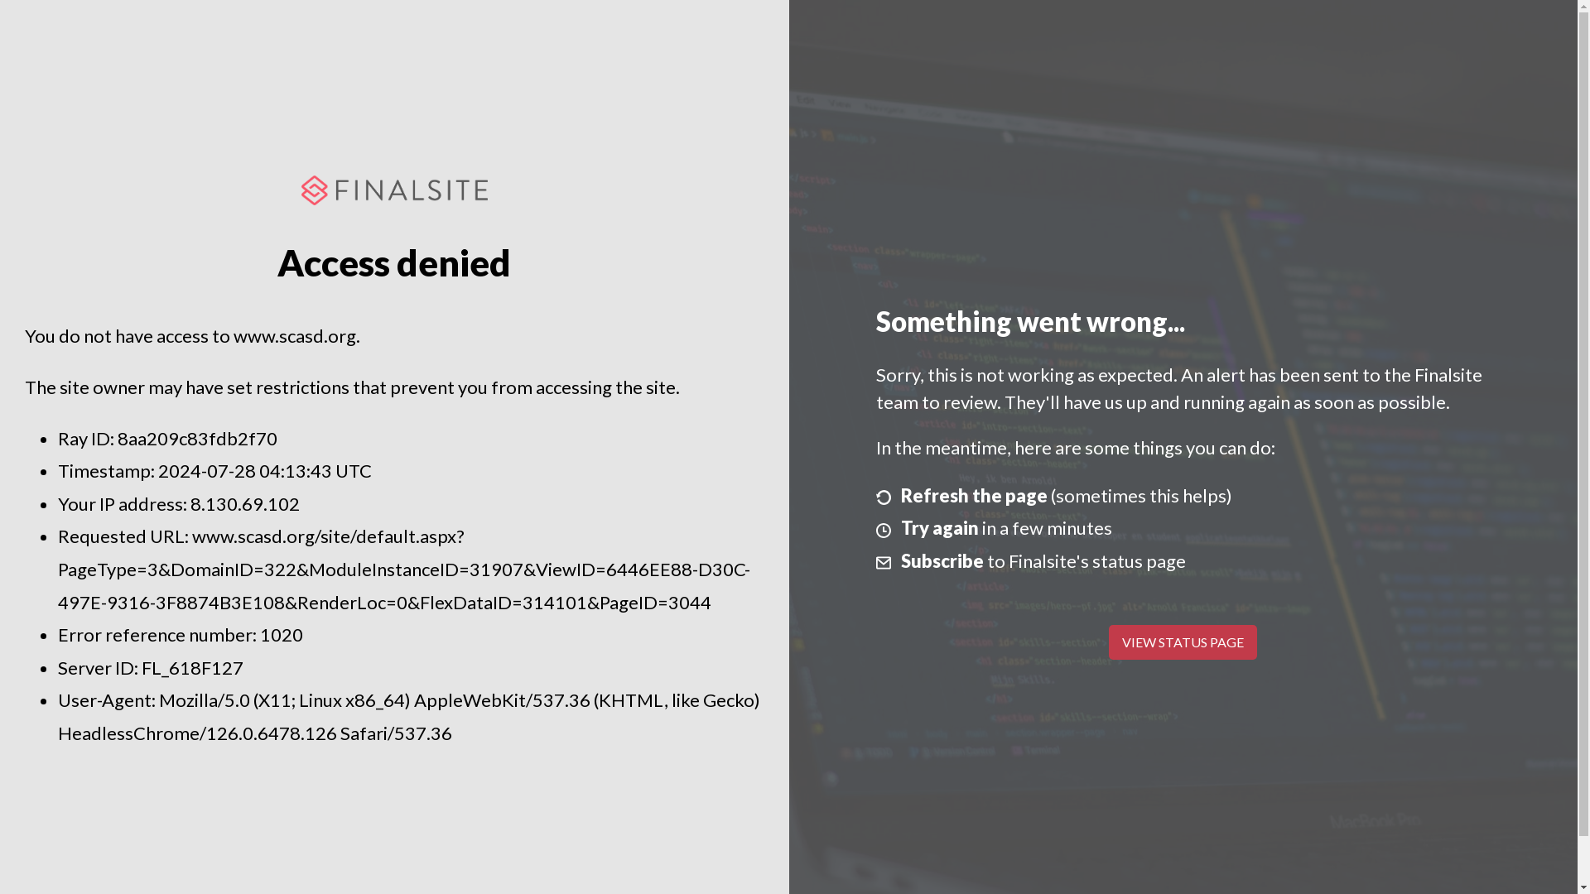  What do you see at coordinates (1183, 642) in the screenshot?
I see `VIEW STATUS PAGE` at bounding box center [1183, 642].